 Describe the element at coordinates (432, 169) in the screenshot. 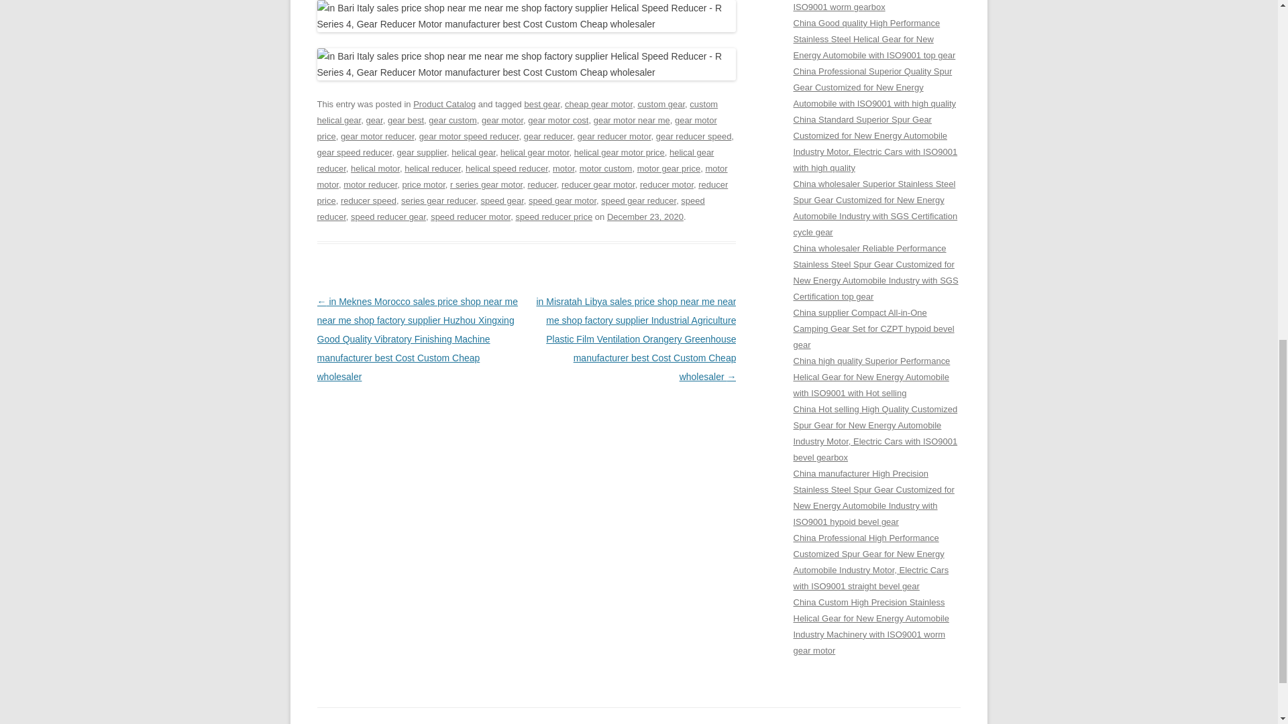

I see `helical reducer` at that location.